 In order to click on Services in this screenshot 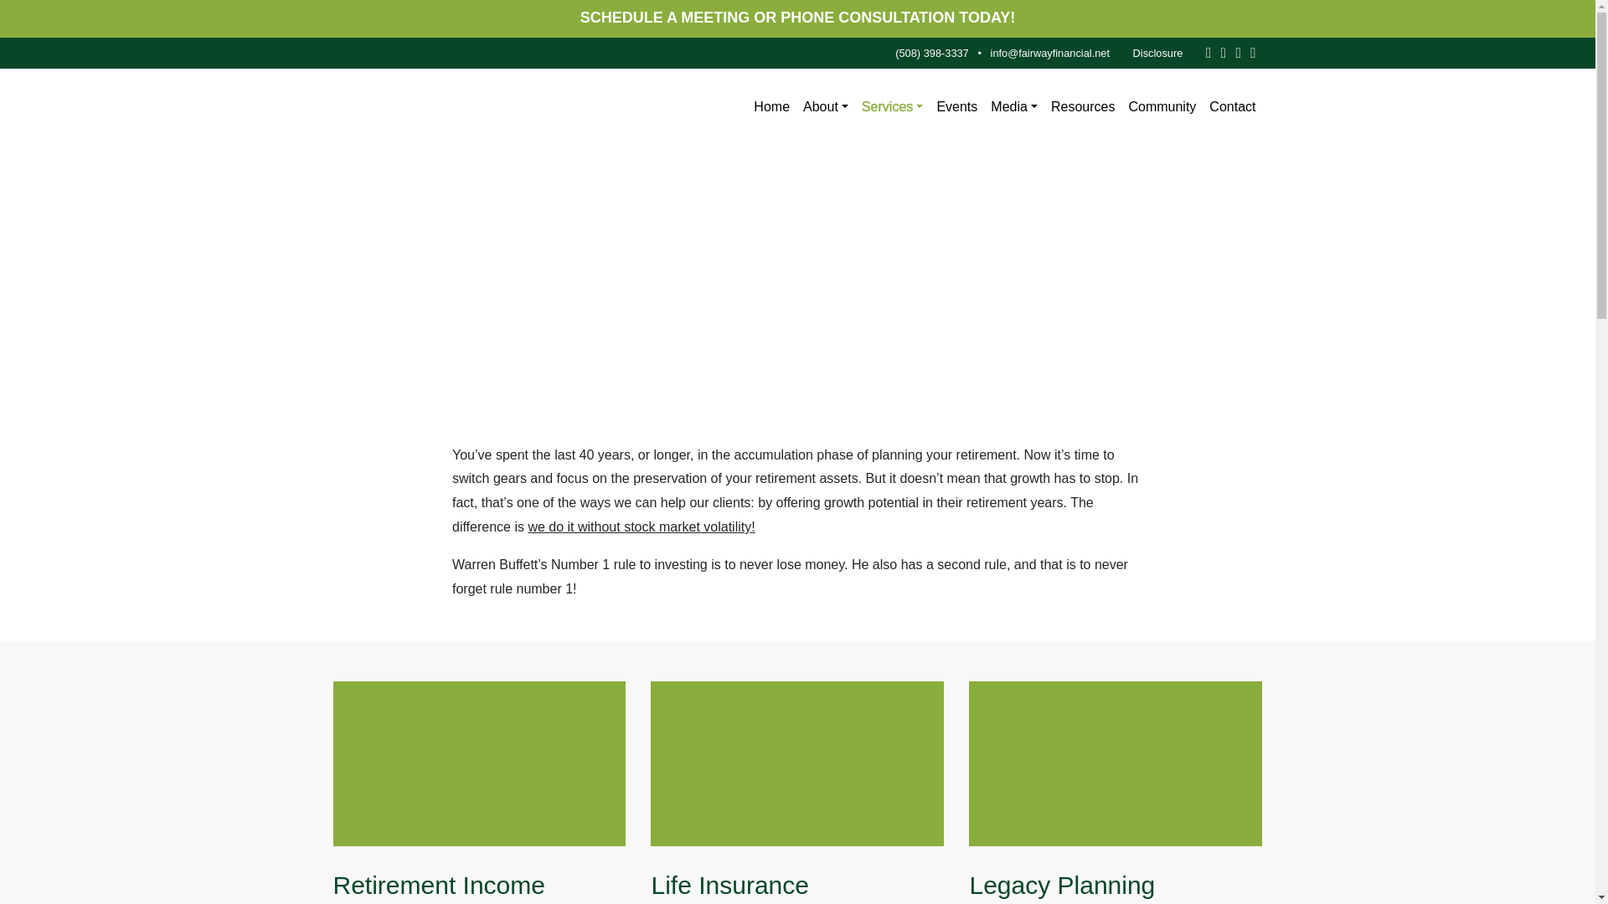, I will do `click(892, 107)`.